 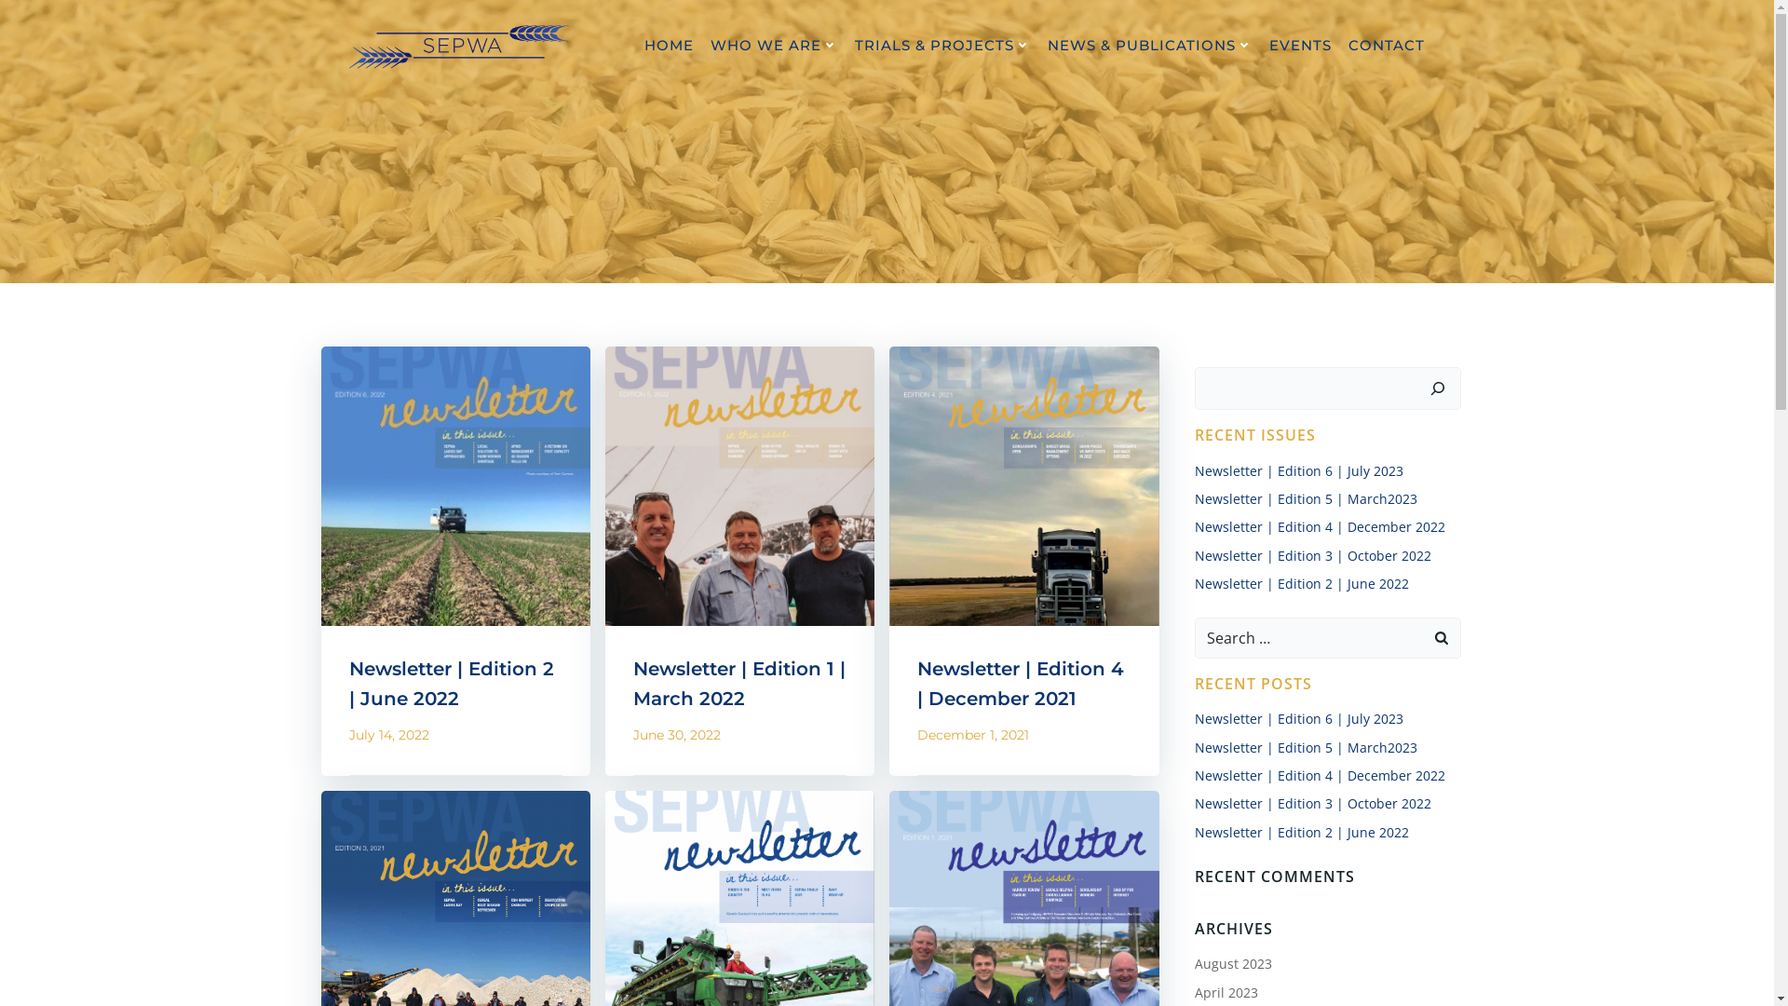 I want to click on Newsletter | Edition 2 | June 2022, so click(x=1302, y=833).